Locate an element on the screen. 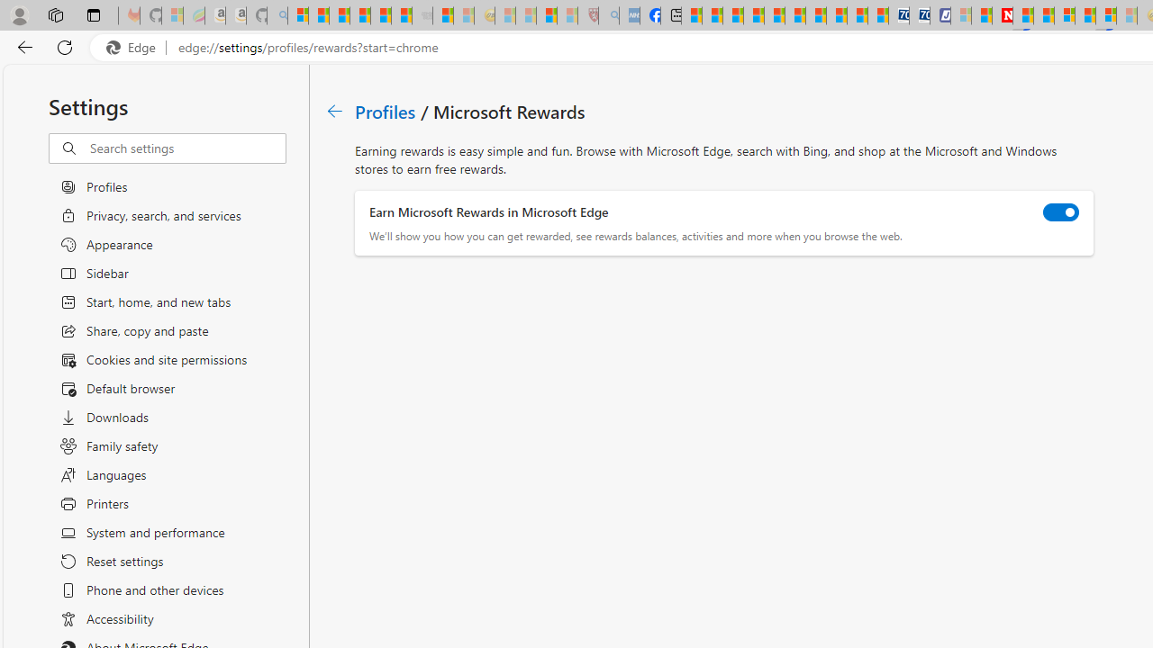  World - MSN is located at coordinates (733, 16).